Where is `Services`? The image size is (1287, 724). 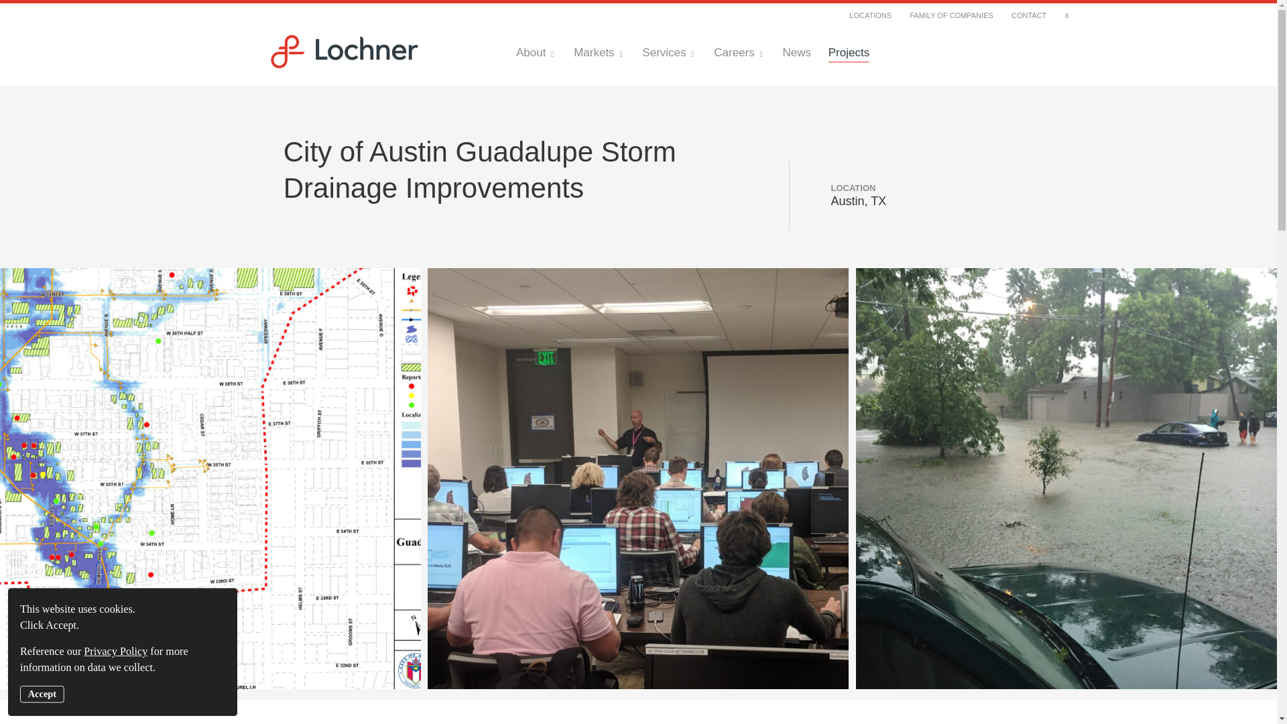
Services is located at coordinates (669, 52).